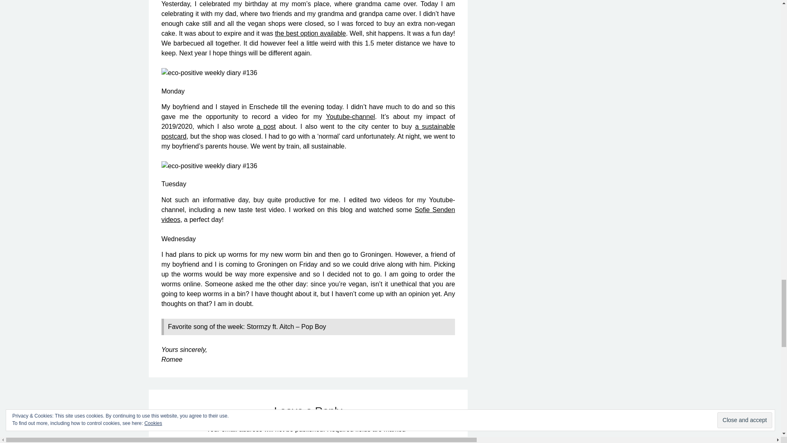  Describe the element at coordinates (350, 116) in the screenshot. I see `Youtube-channel` at that location.